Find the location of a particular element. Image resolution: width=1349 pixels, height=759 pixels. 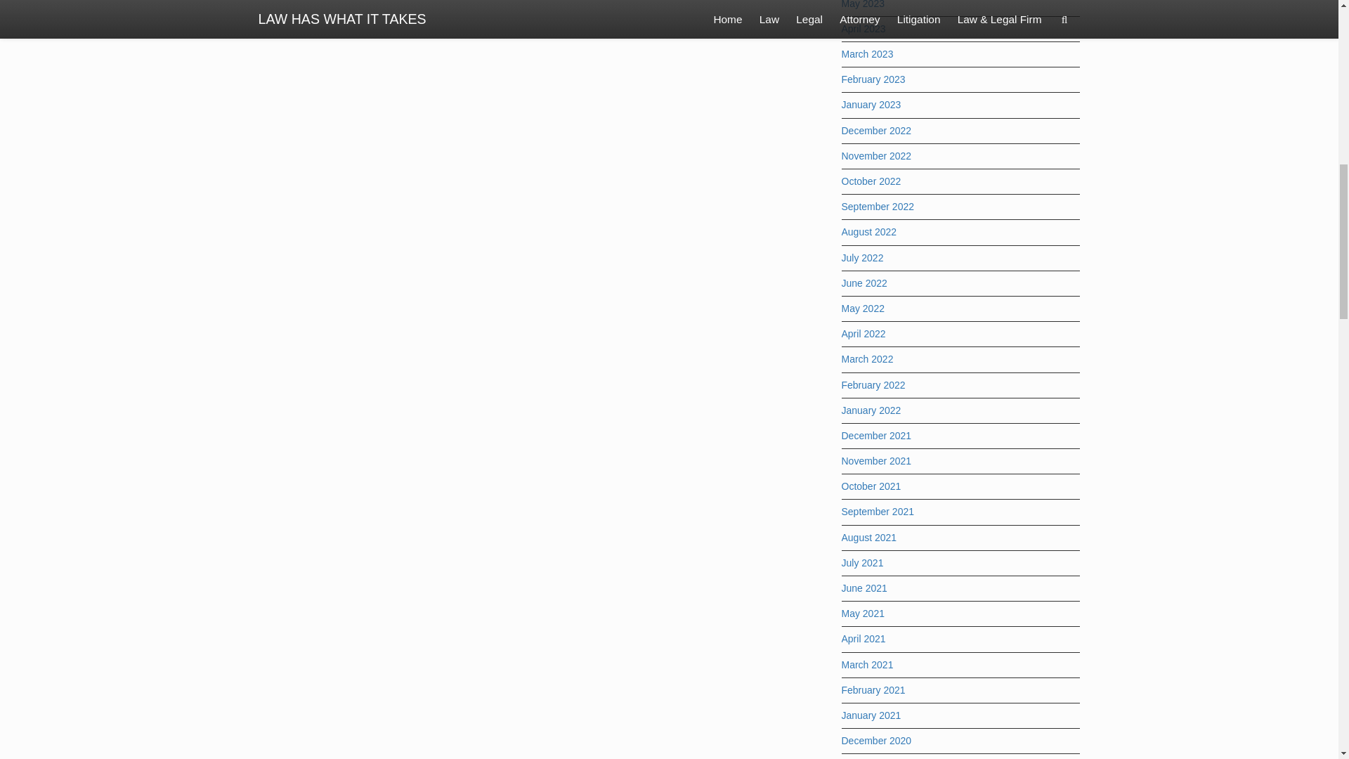

May 2023 is located at coordinates (863, 4).